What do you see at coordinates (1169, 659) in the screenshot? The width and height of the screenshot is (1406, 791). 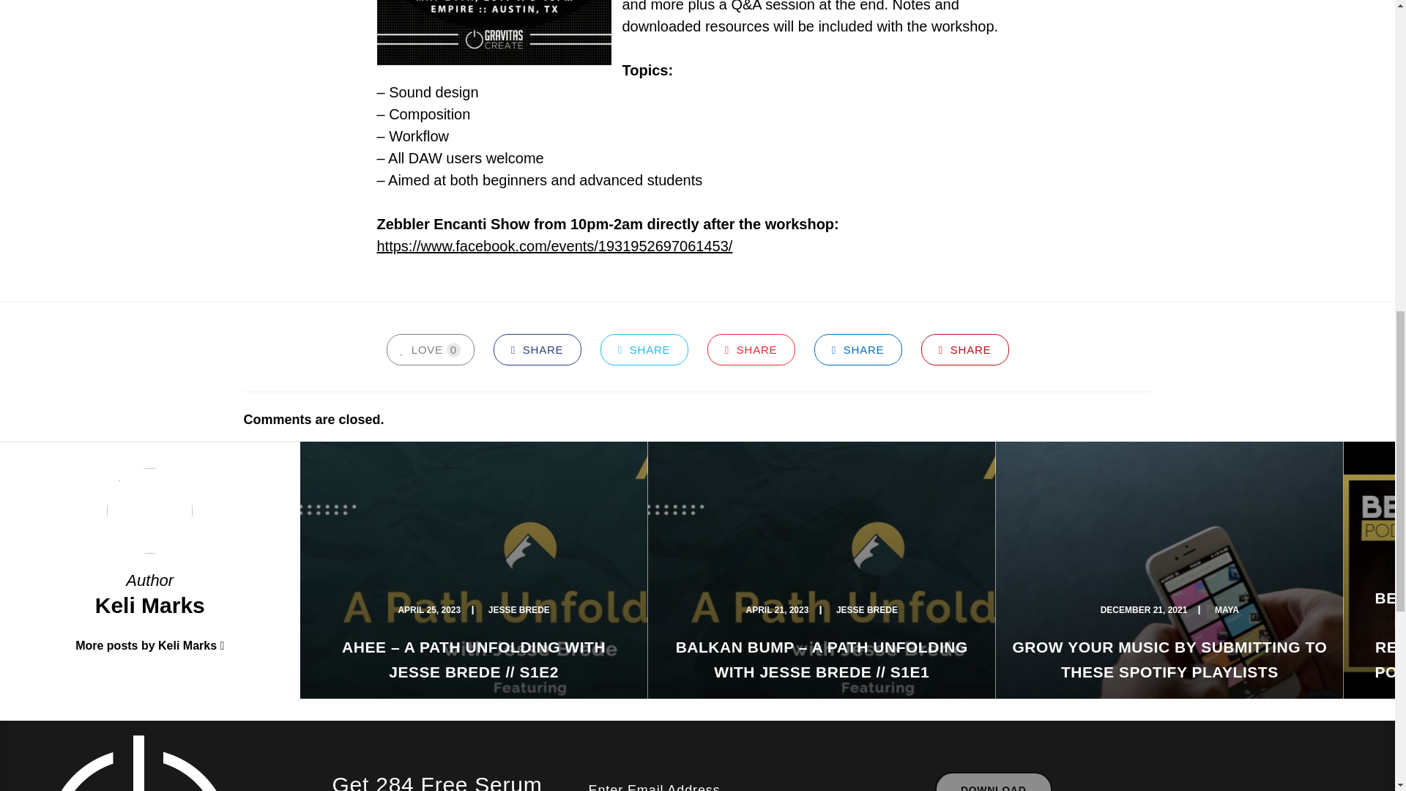 I see `GROW YOUR MUSIC BY SUBMITTING TO THESE SPOTIFY PLAYLISTS` at bounding box center [1169, 659].